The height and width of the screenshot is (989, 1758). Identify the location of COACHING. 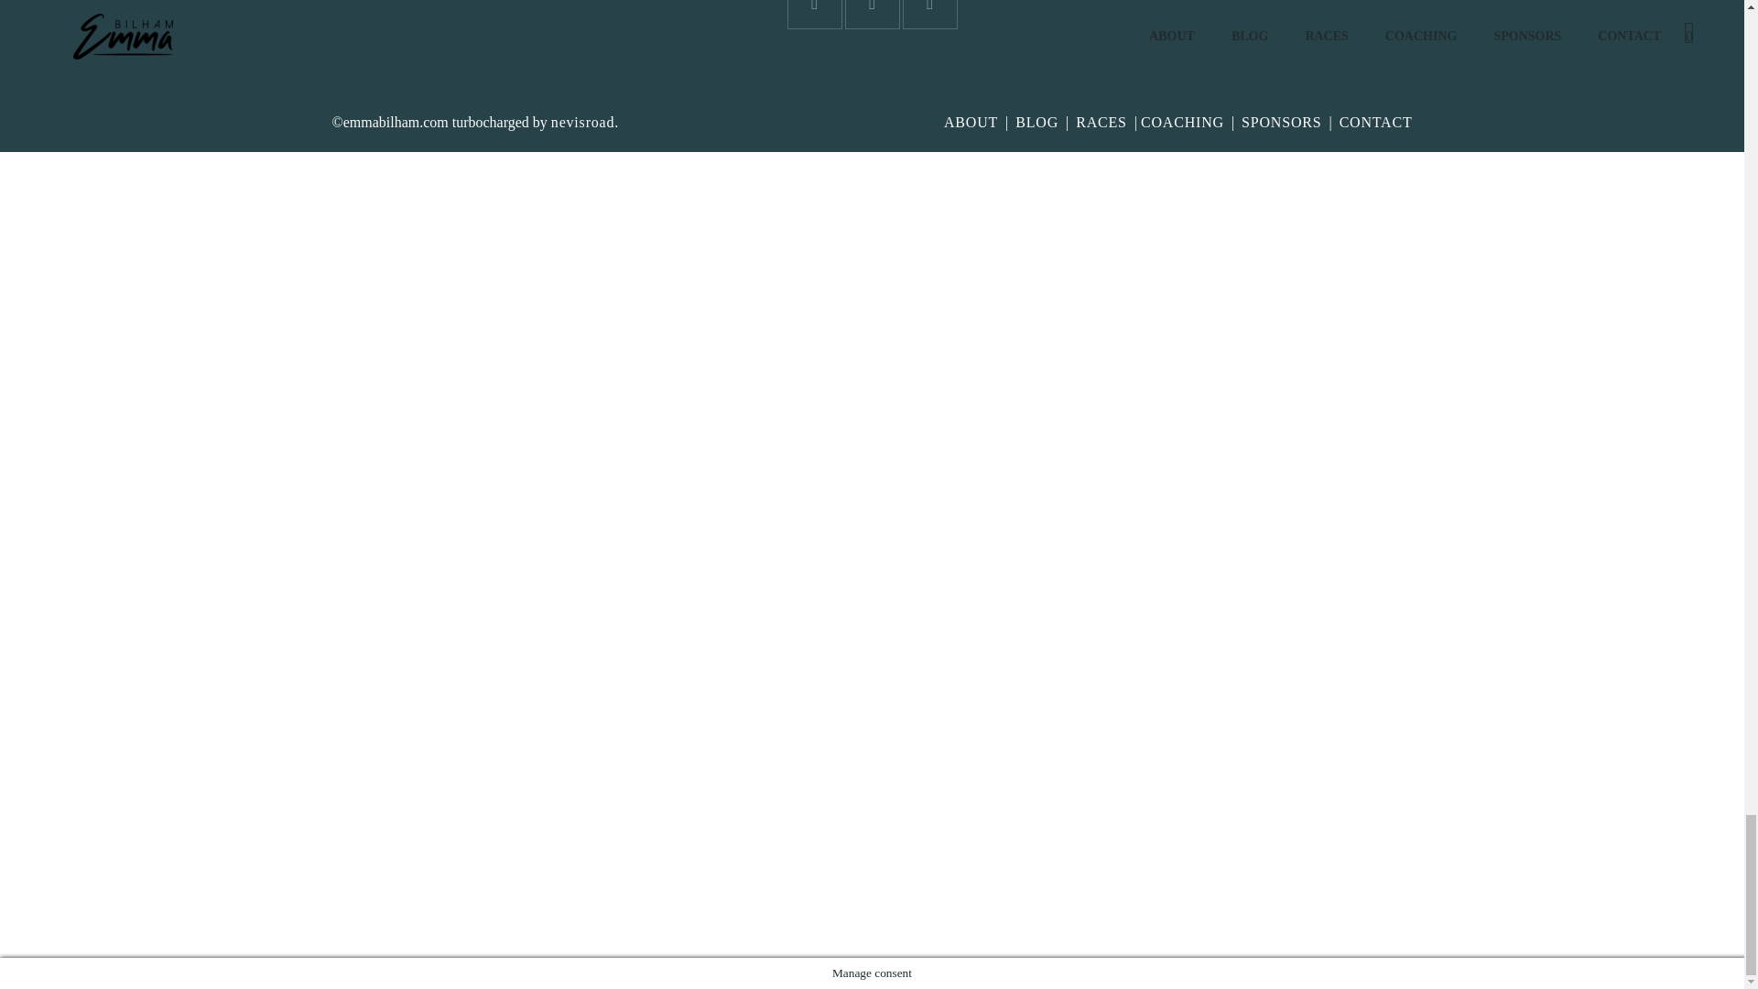
(1182, 122).